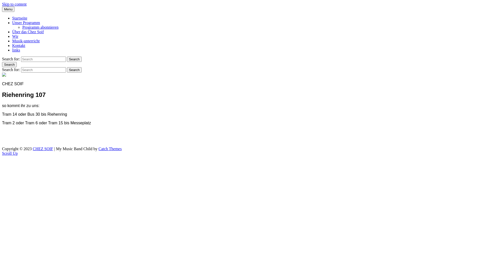 The width and height of the screenshot is (487, 274). I want to click on Search, so click(74, 70).